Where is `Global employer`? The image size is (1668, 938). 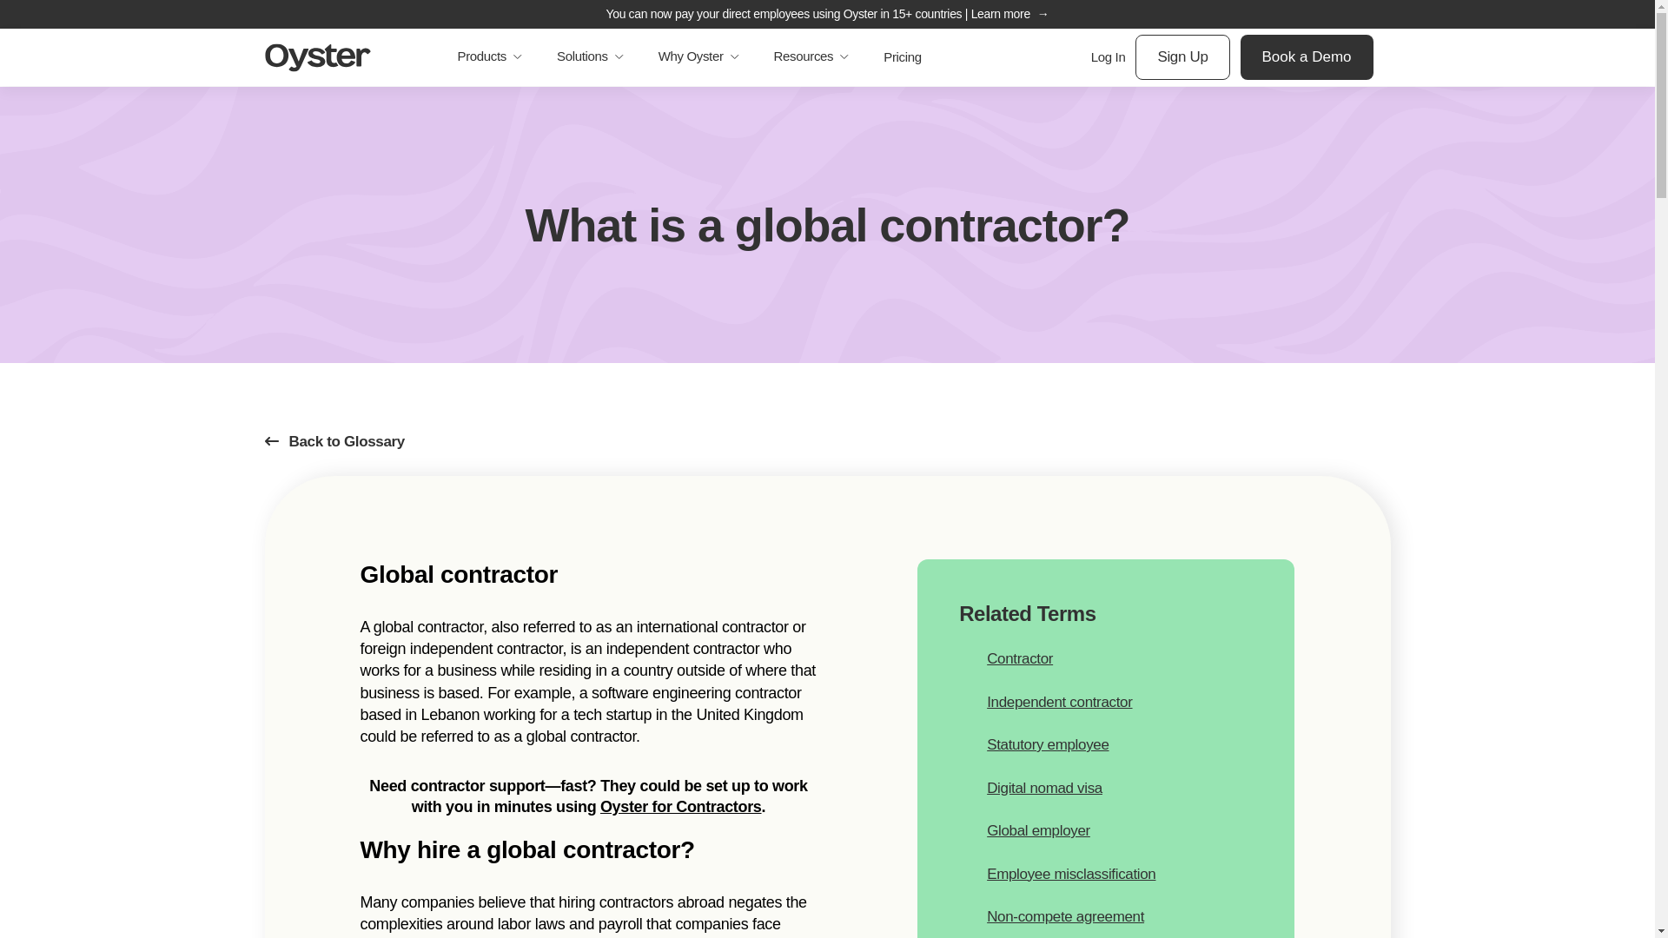 Global employer is located at coordinates (1105, 830).